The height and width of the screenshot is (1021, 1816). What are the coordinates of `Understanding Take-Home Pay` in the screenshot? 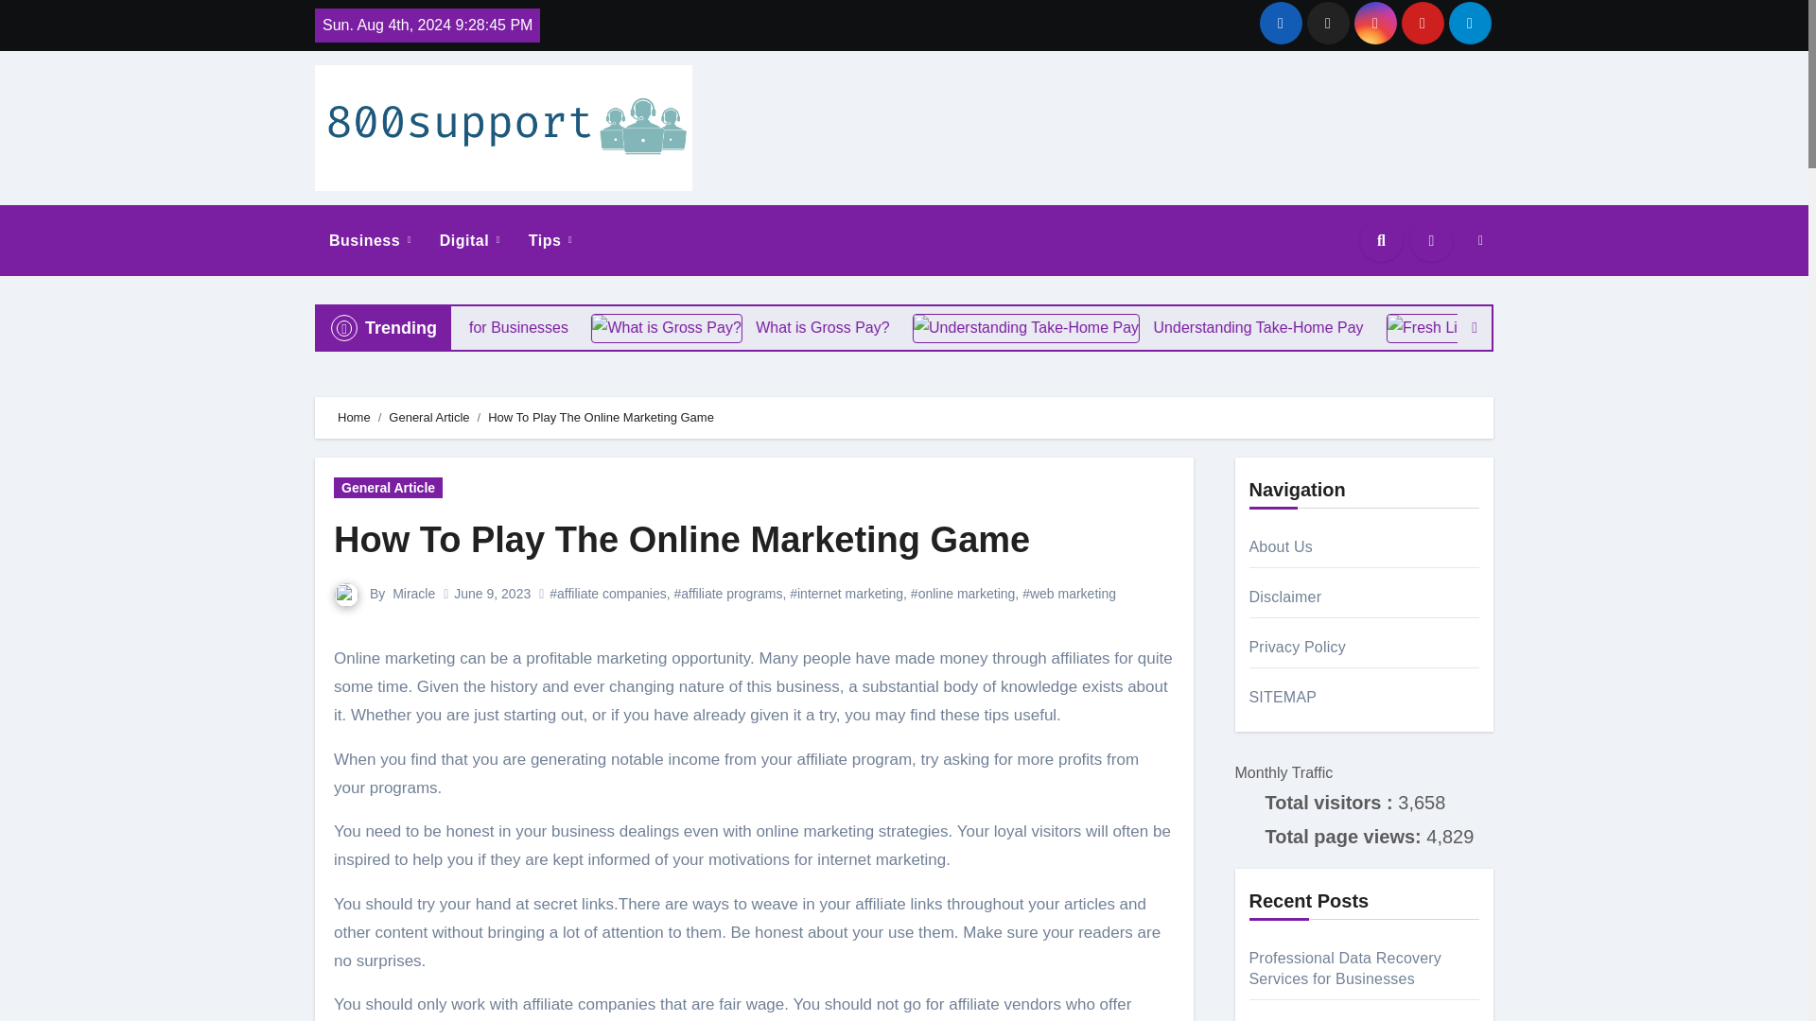 It's located at (1222, 327).